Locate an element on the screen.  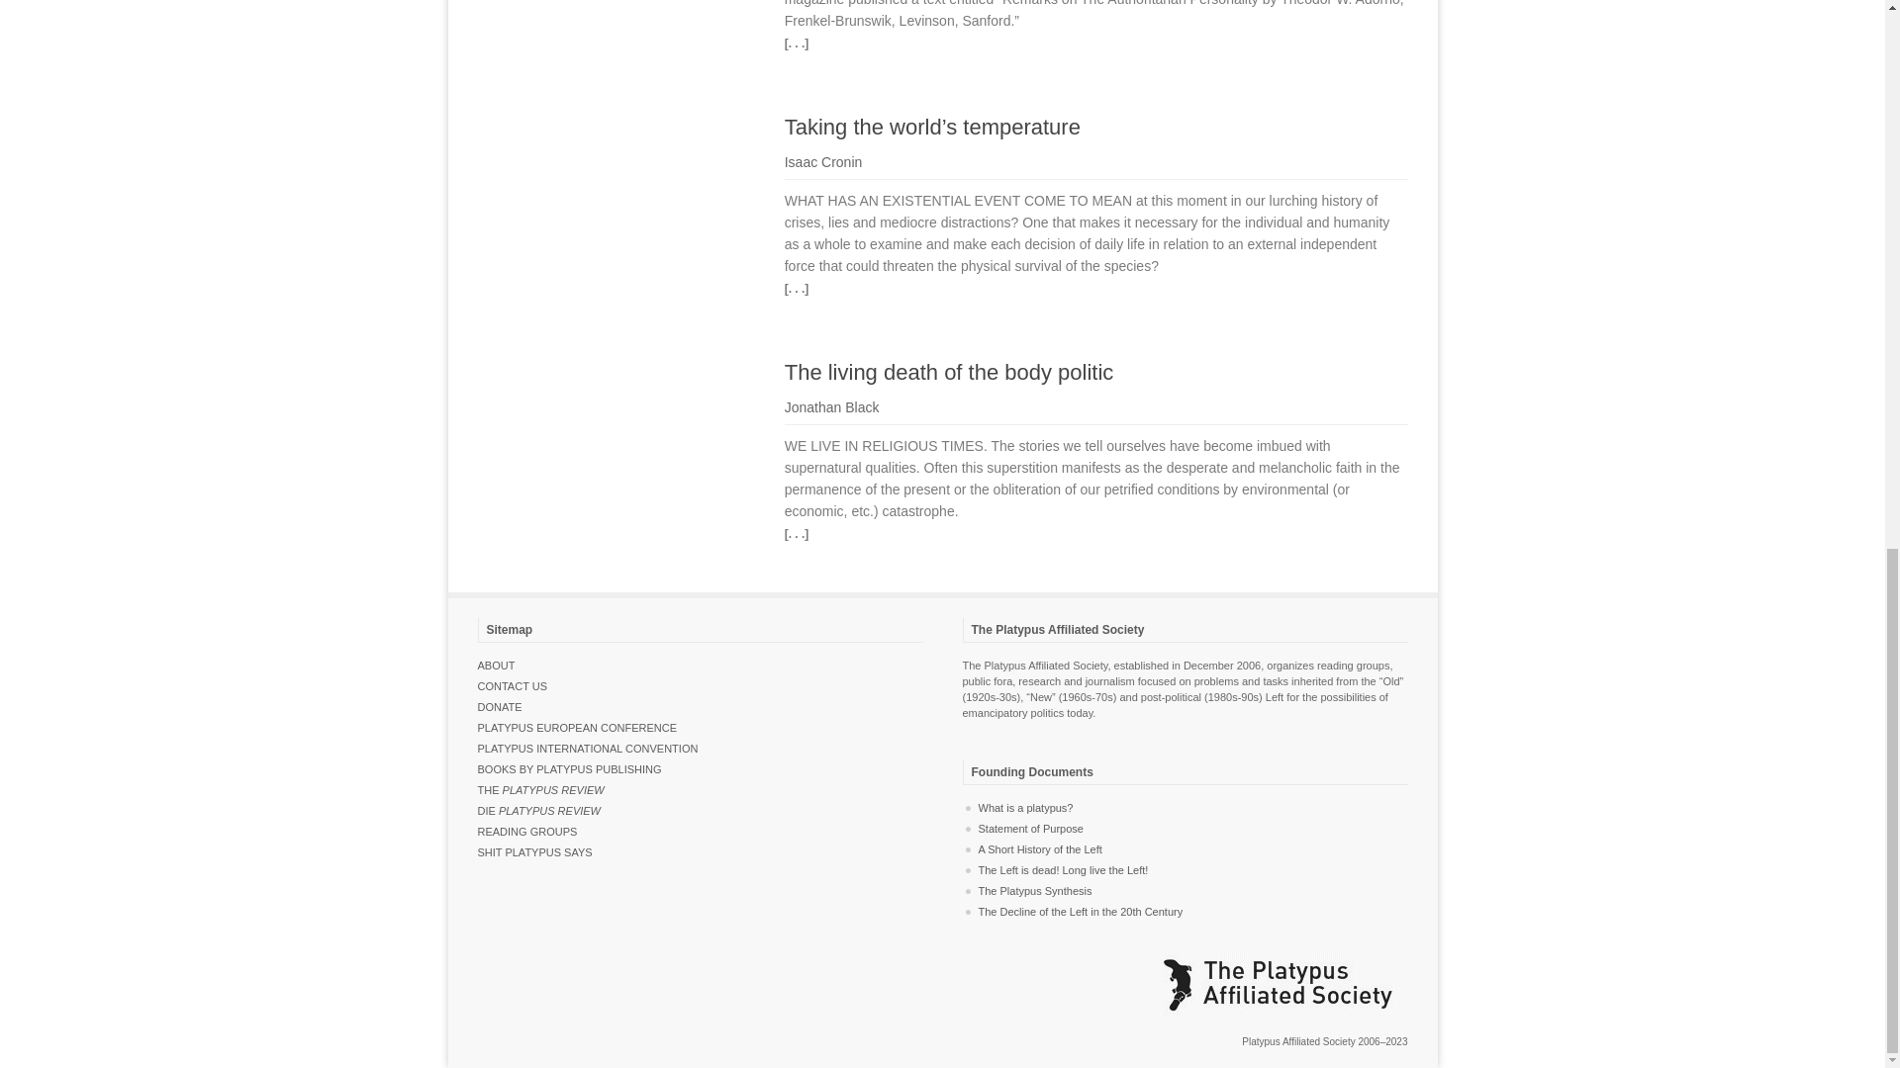
PLATYPUS EUROPEAN CONFERENCE is located at coordinates (576, 728).